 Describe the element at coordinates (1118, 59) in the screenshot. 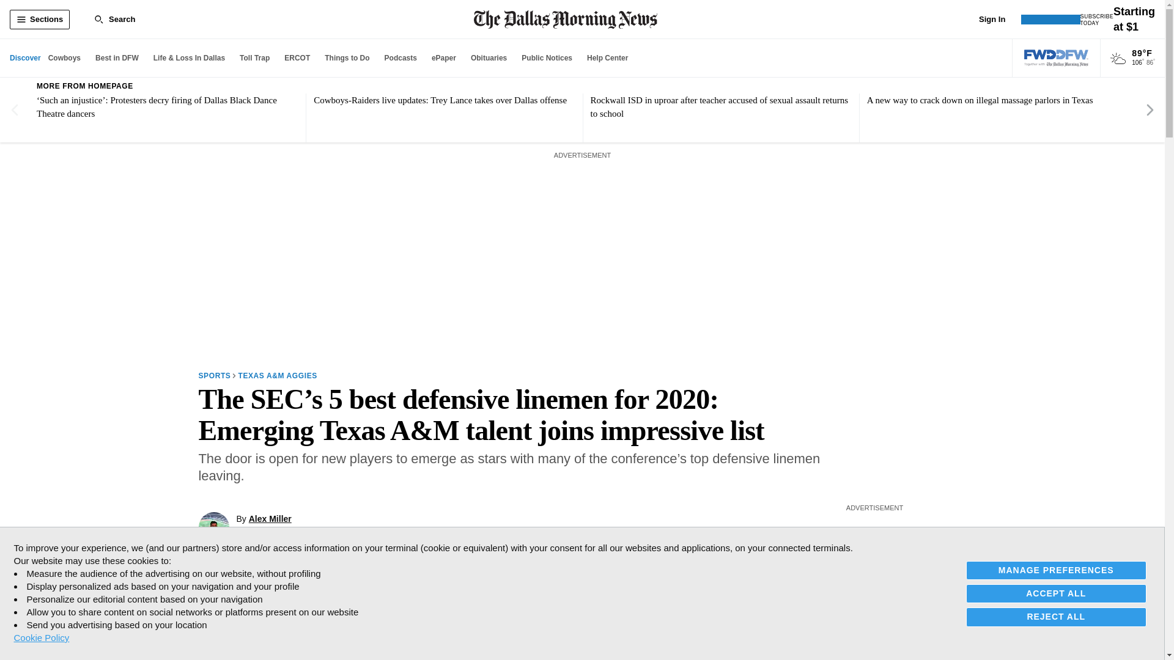

I see `Few clouds` at that location.